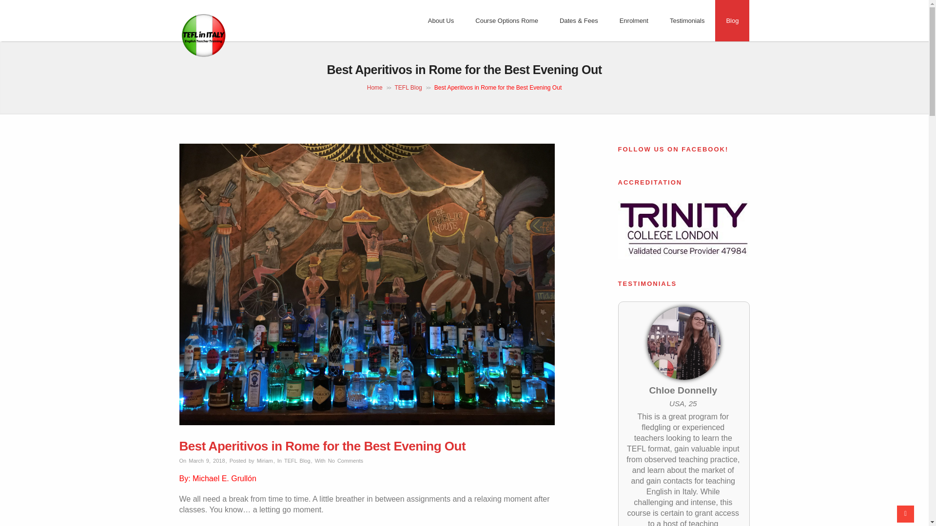 The height and width of the screenshot is (526, 936). I want to click on Accreditation, so click(683, 229).